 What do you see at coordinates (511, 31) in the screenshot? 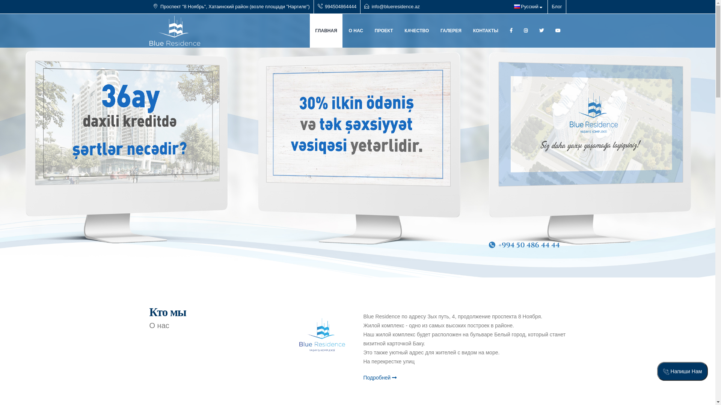
I see `Facebook` at bounding box center [511, 31].